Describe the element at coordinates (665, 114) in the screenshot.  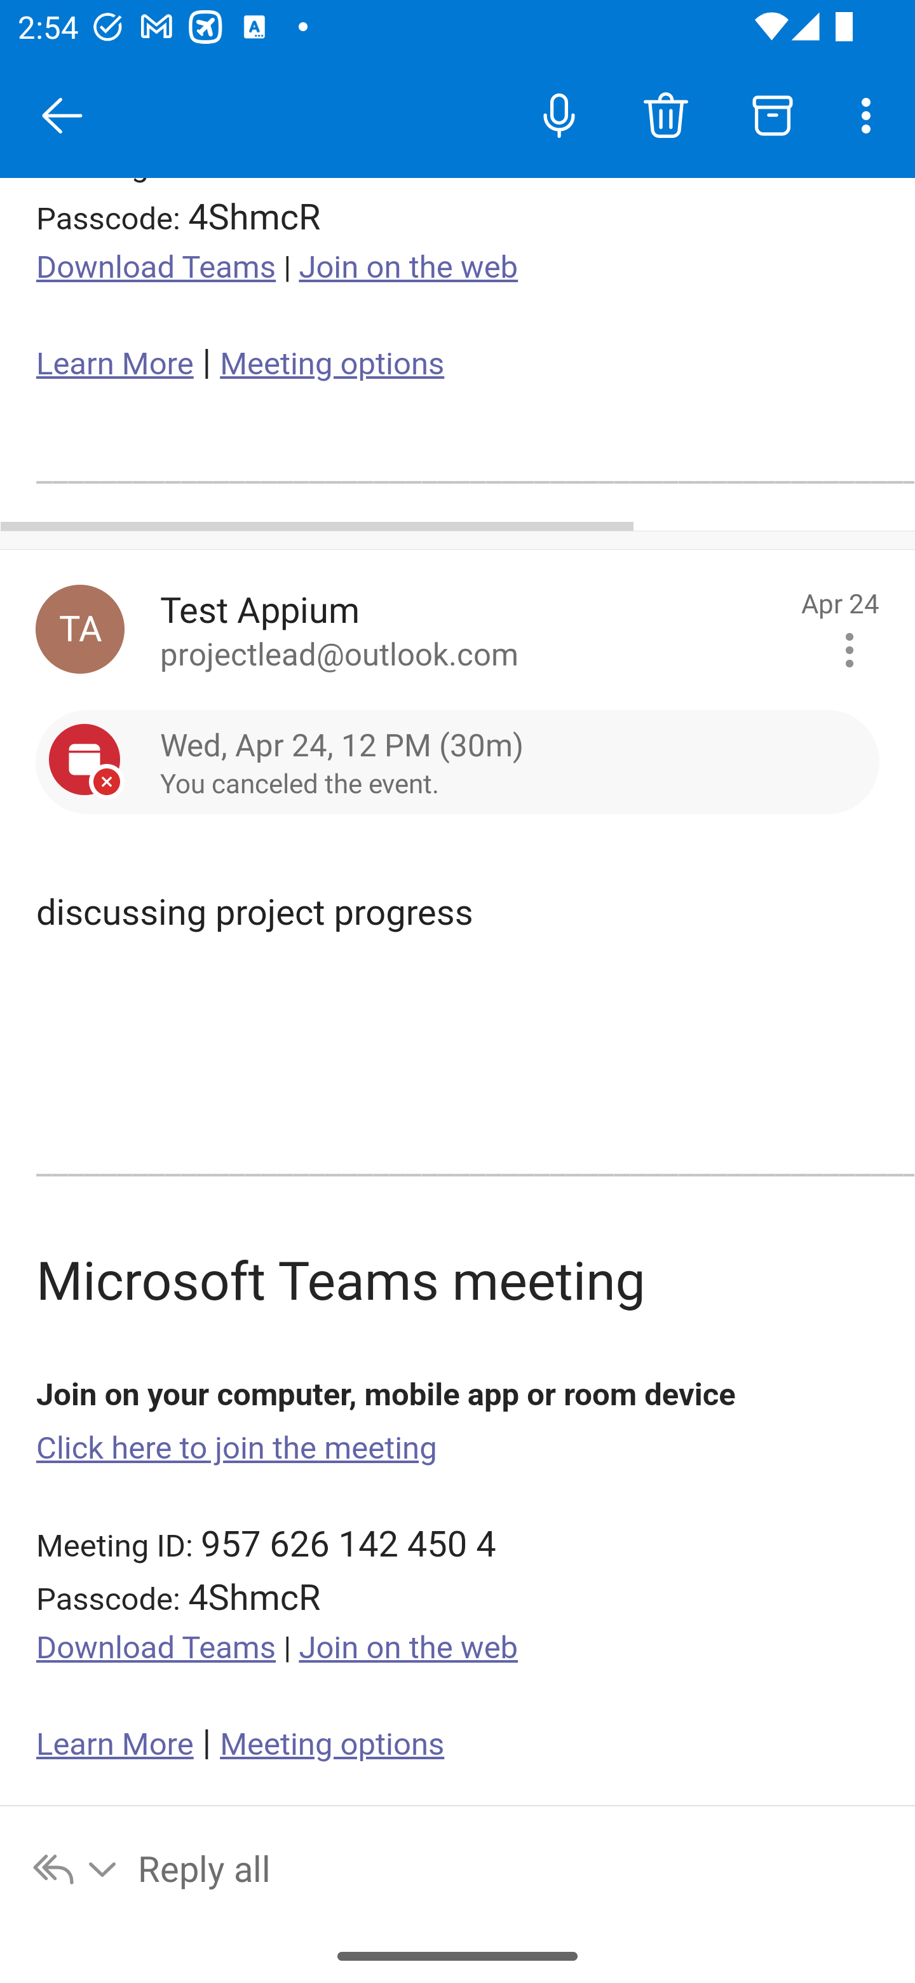
I see `Delete` at that location.